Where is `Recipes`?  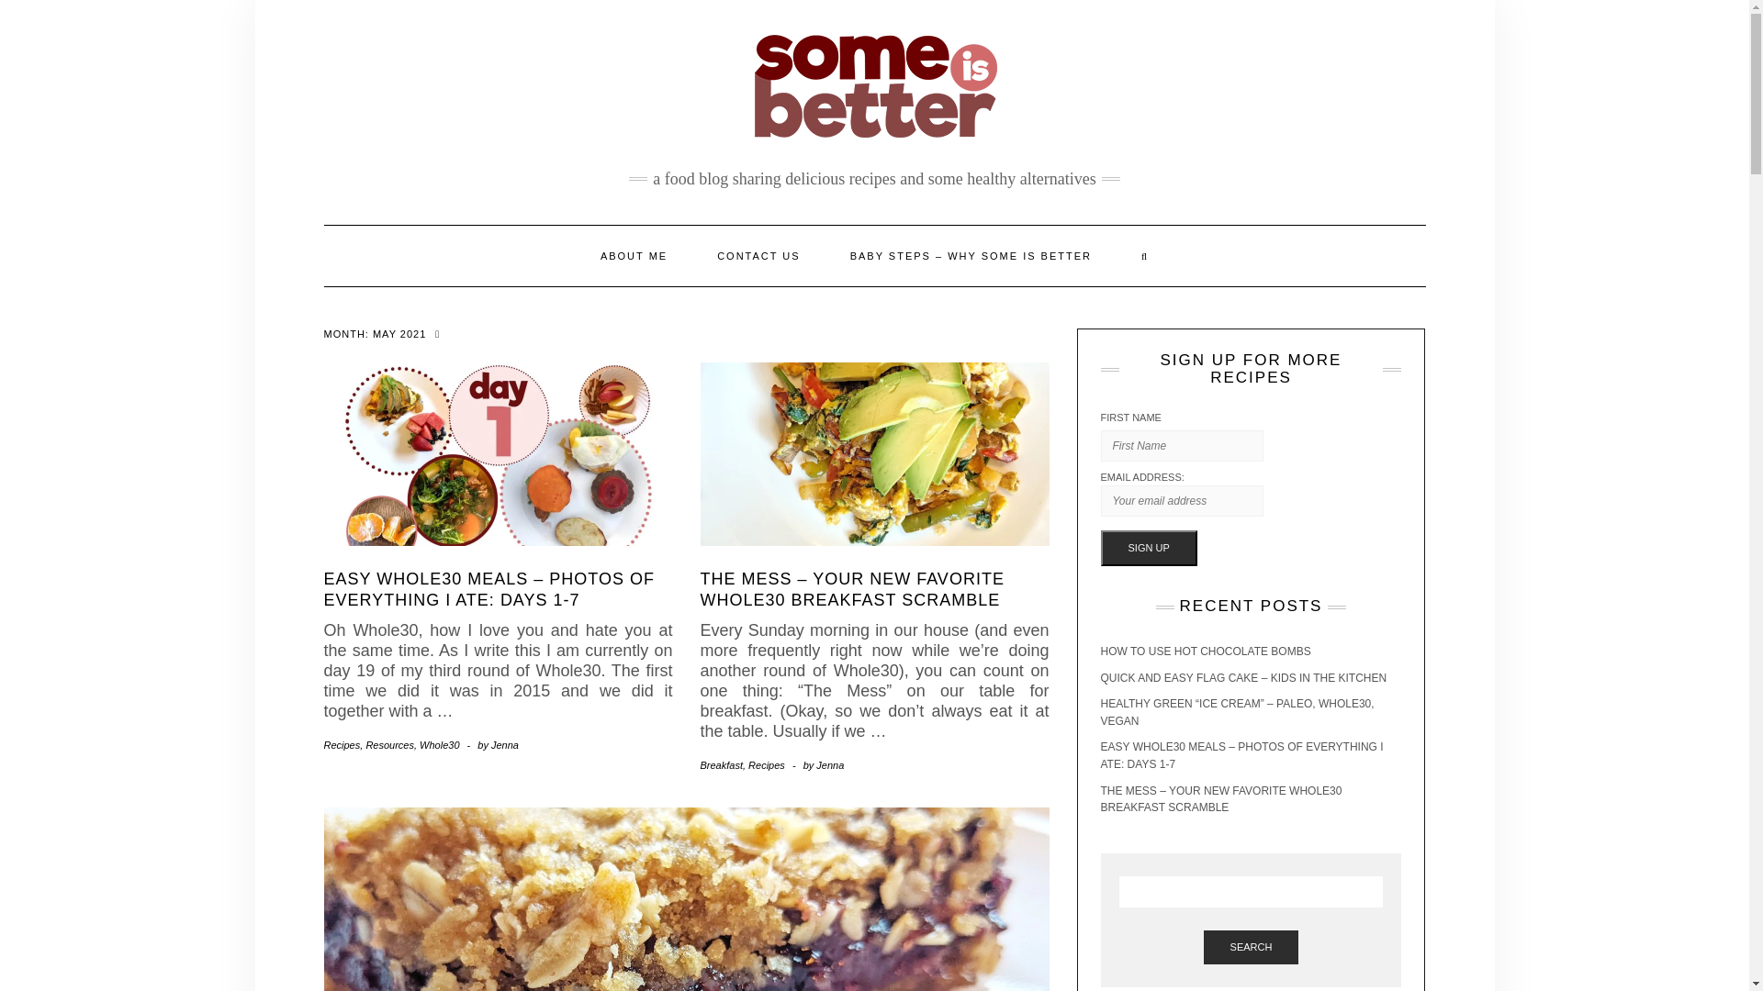
Recipes is located at coordinates (341, 744).